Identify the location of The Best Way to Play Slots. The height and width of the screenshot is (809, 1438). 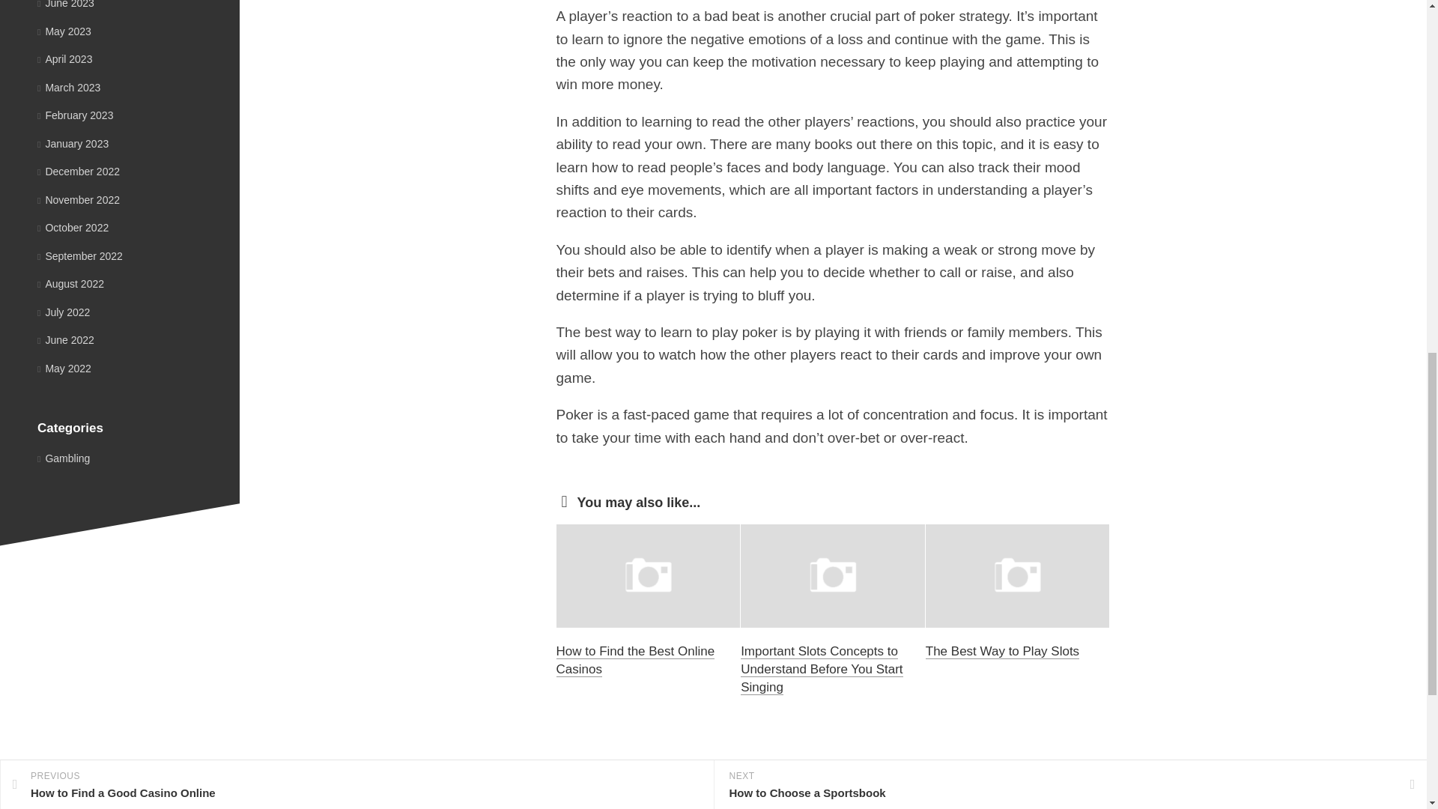
(1002, 651).